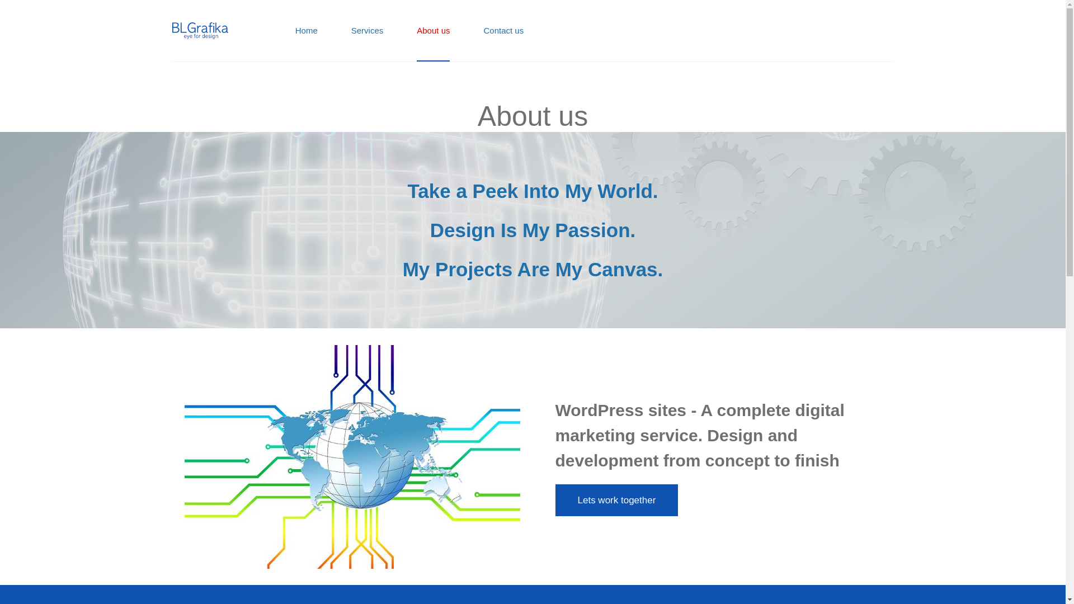  I want to click on Lets work together, so click(616, 500).